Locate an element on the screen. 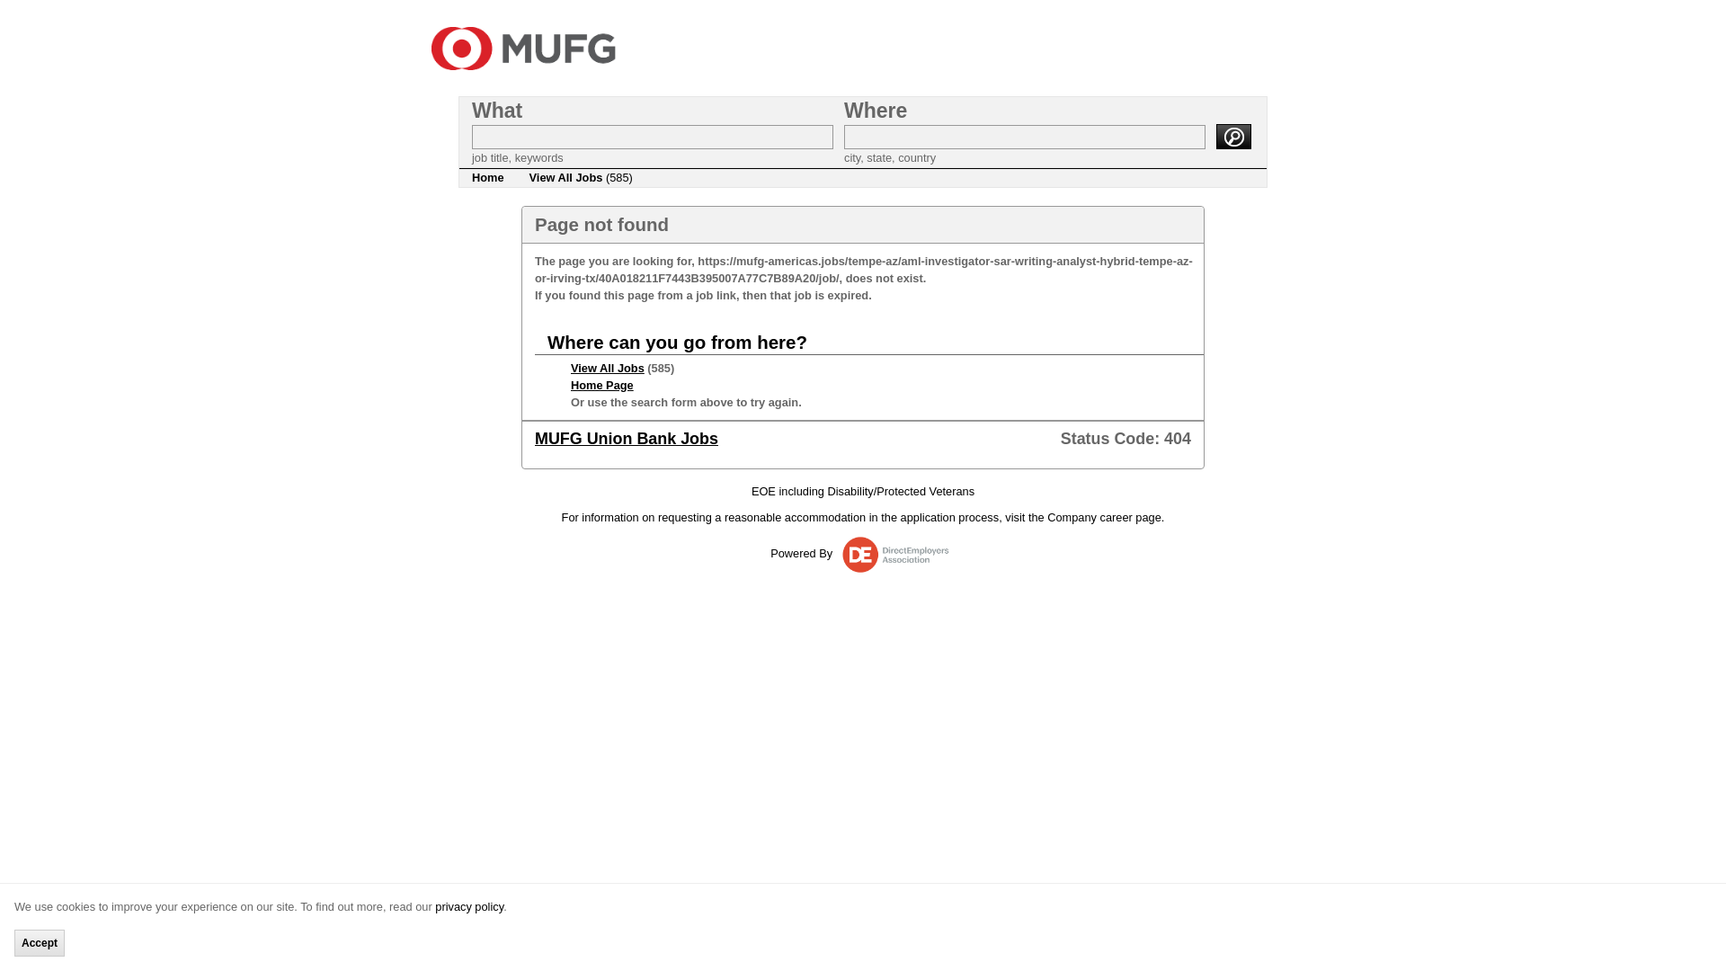  visit the Company career page is located at coordinates (1082, 518).